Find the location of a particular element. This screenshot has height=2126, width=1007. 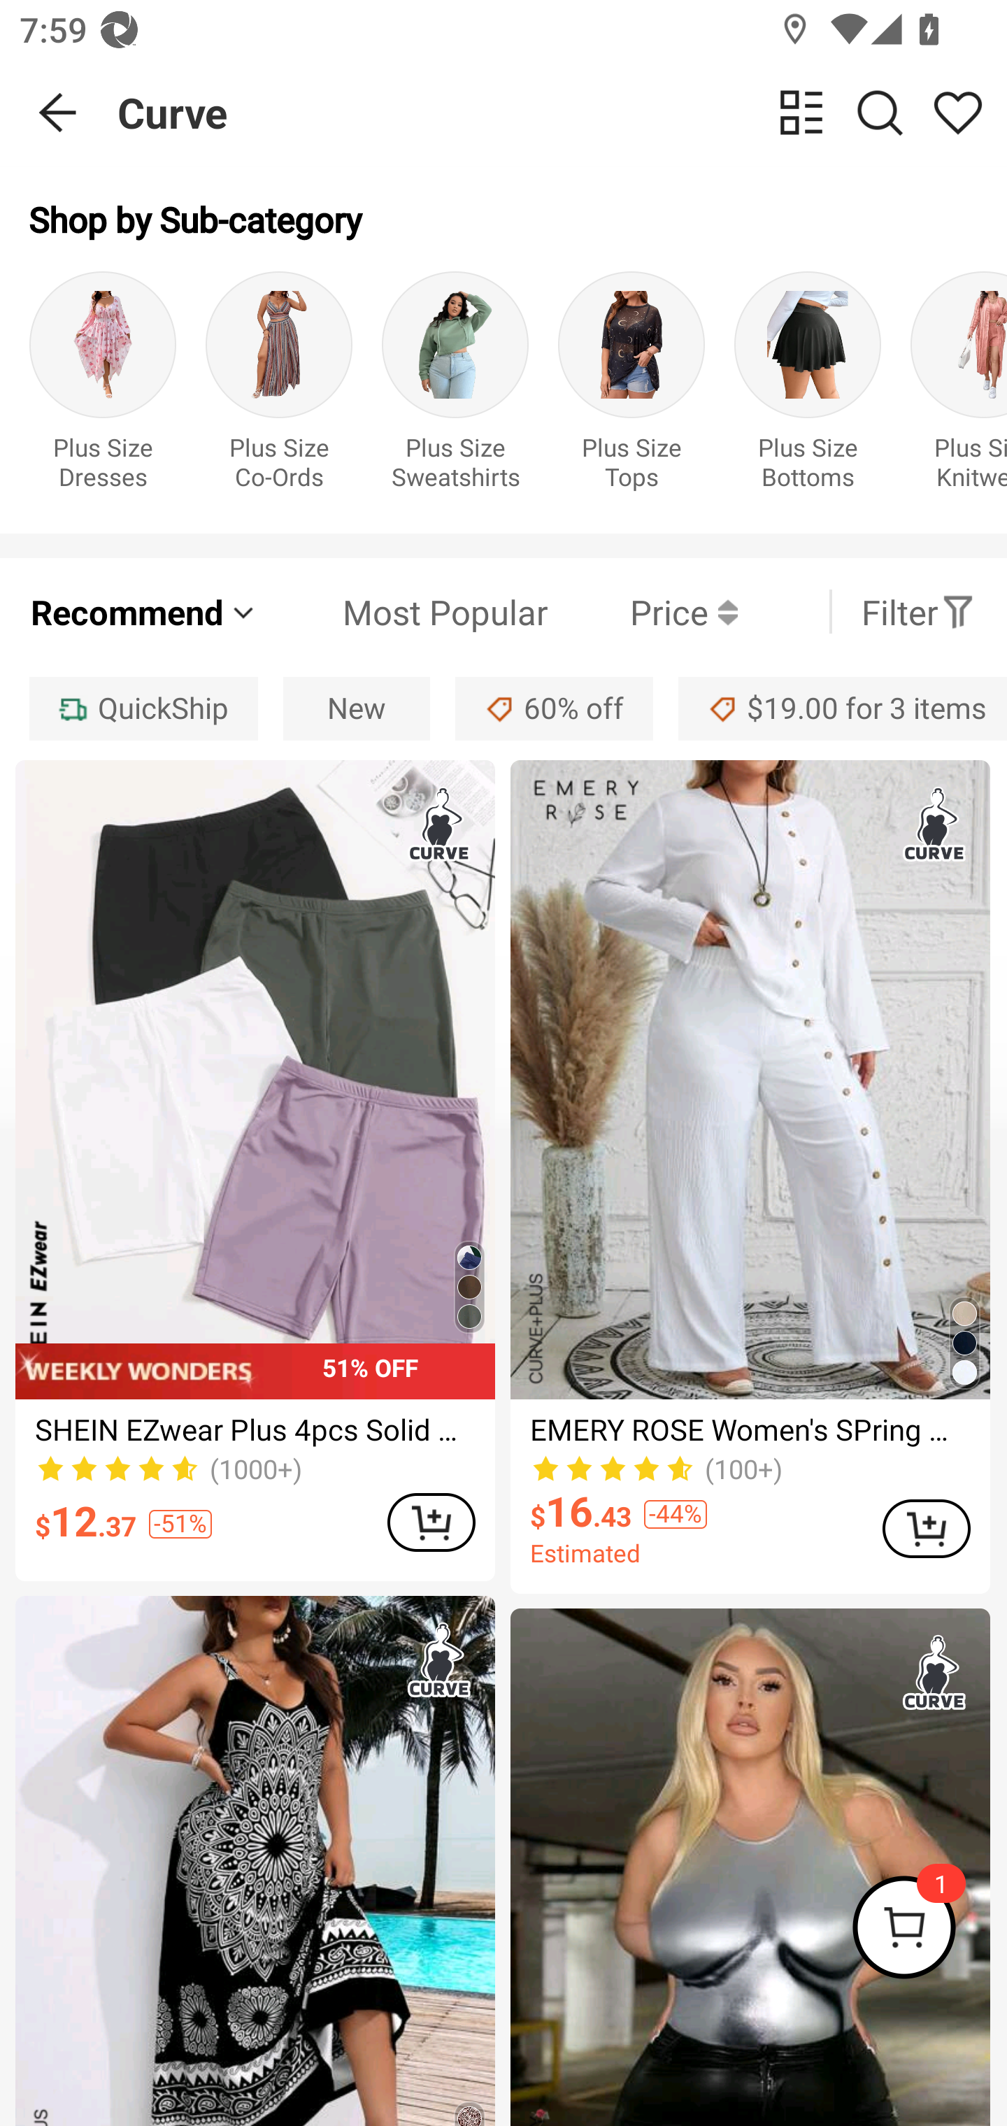

Filter is located at coordinates (918, 611).